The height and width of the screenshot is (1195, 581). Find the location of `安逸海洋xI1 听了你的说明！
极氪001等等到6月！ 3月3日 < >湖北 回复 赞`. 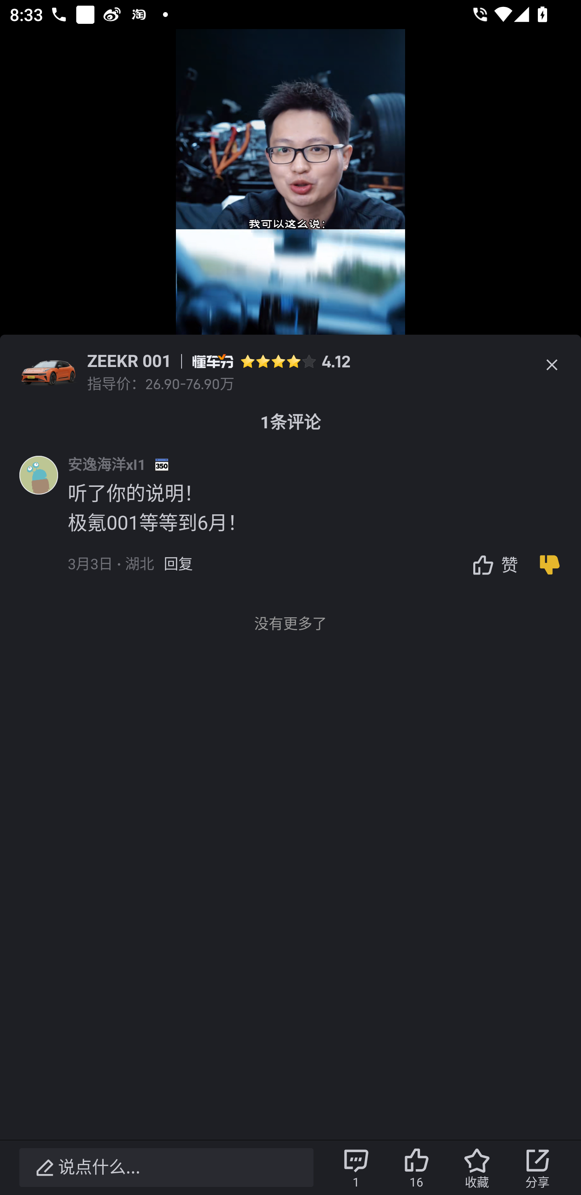

安逸海洋xI1 听了你的说明！
极氪001等等到6月！ 3月3日 < >湖北 回复 赞 is located at coordinates (324, 523).